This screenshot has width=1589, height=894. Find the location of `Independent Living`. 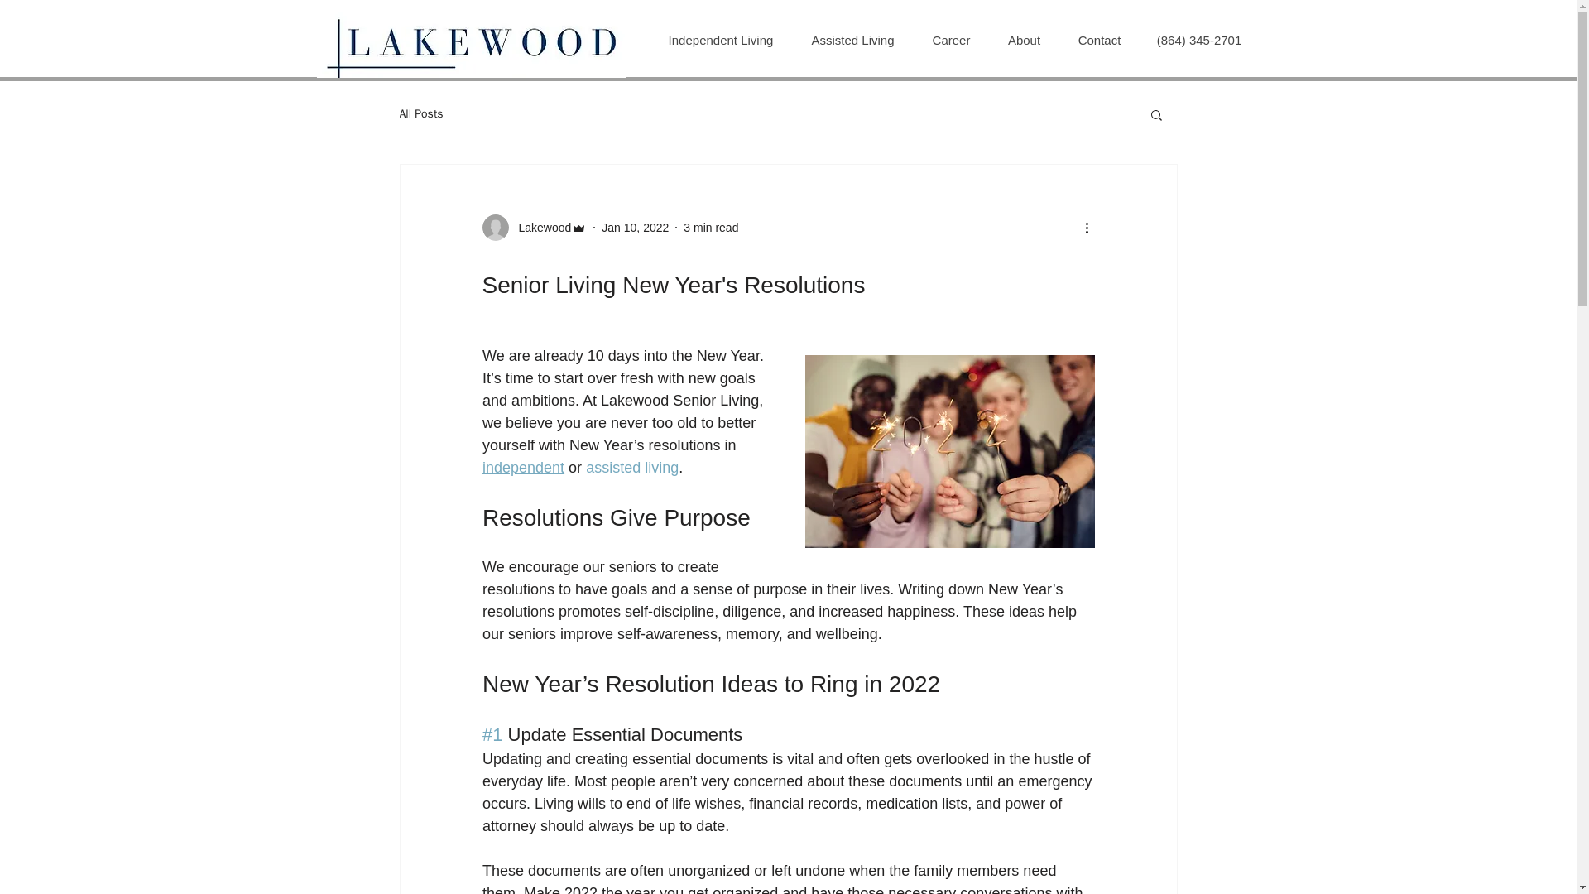

Independent Living is located at coordinates (720, 40).